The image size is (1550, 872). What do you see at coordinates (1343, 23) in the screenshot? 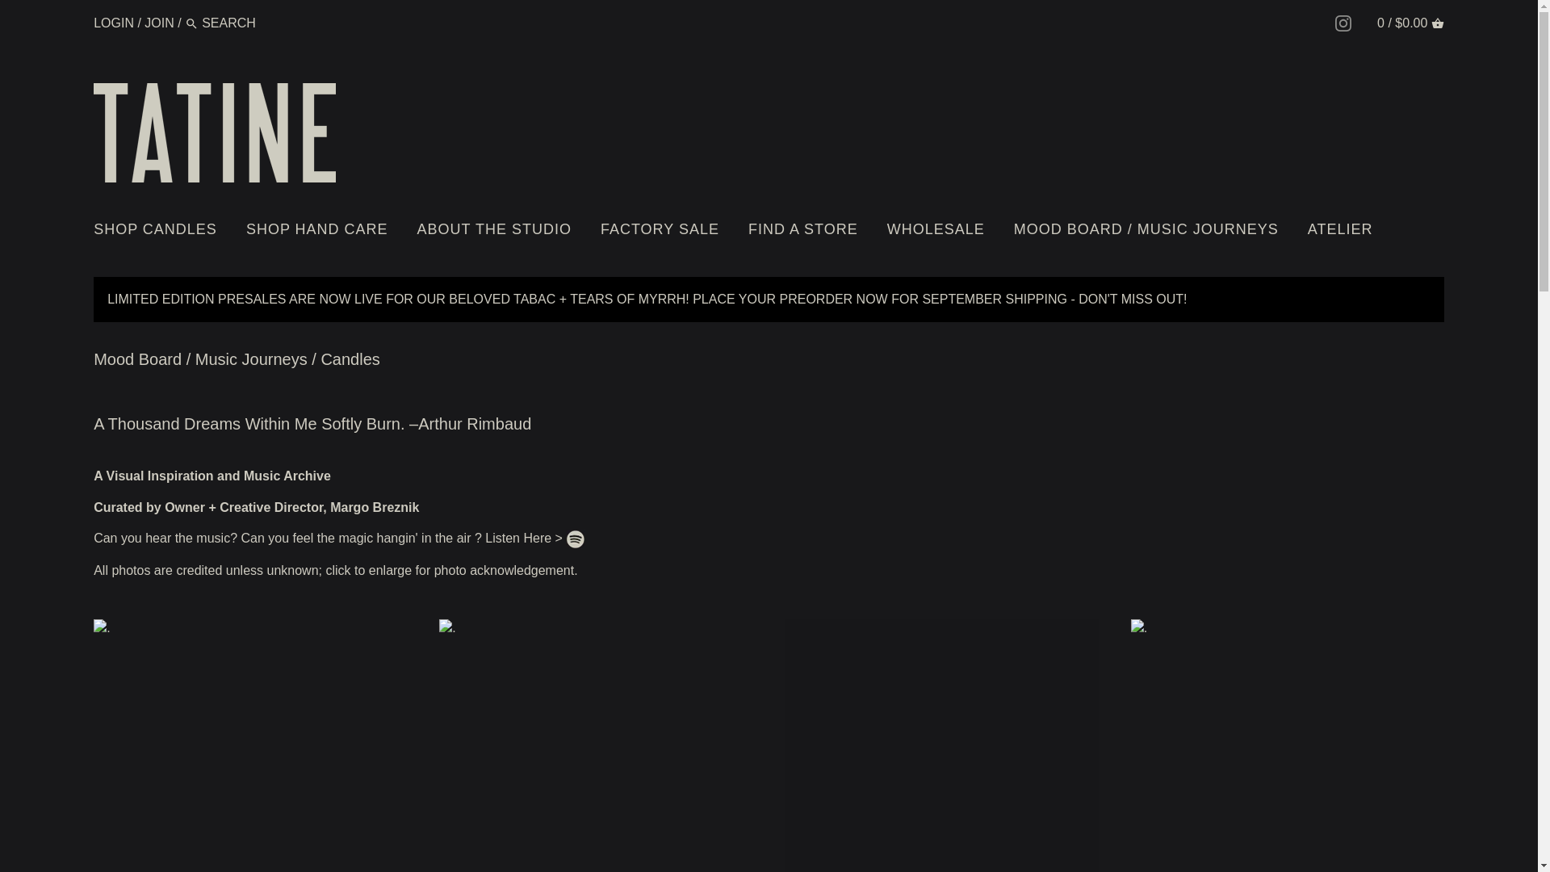
I see `INSTAGRAM` at bounding box center [1343, 23].